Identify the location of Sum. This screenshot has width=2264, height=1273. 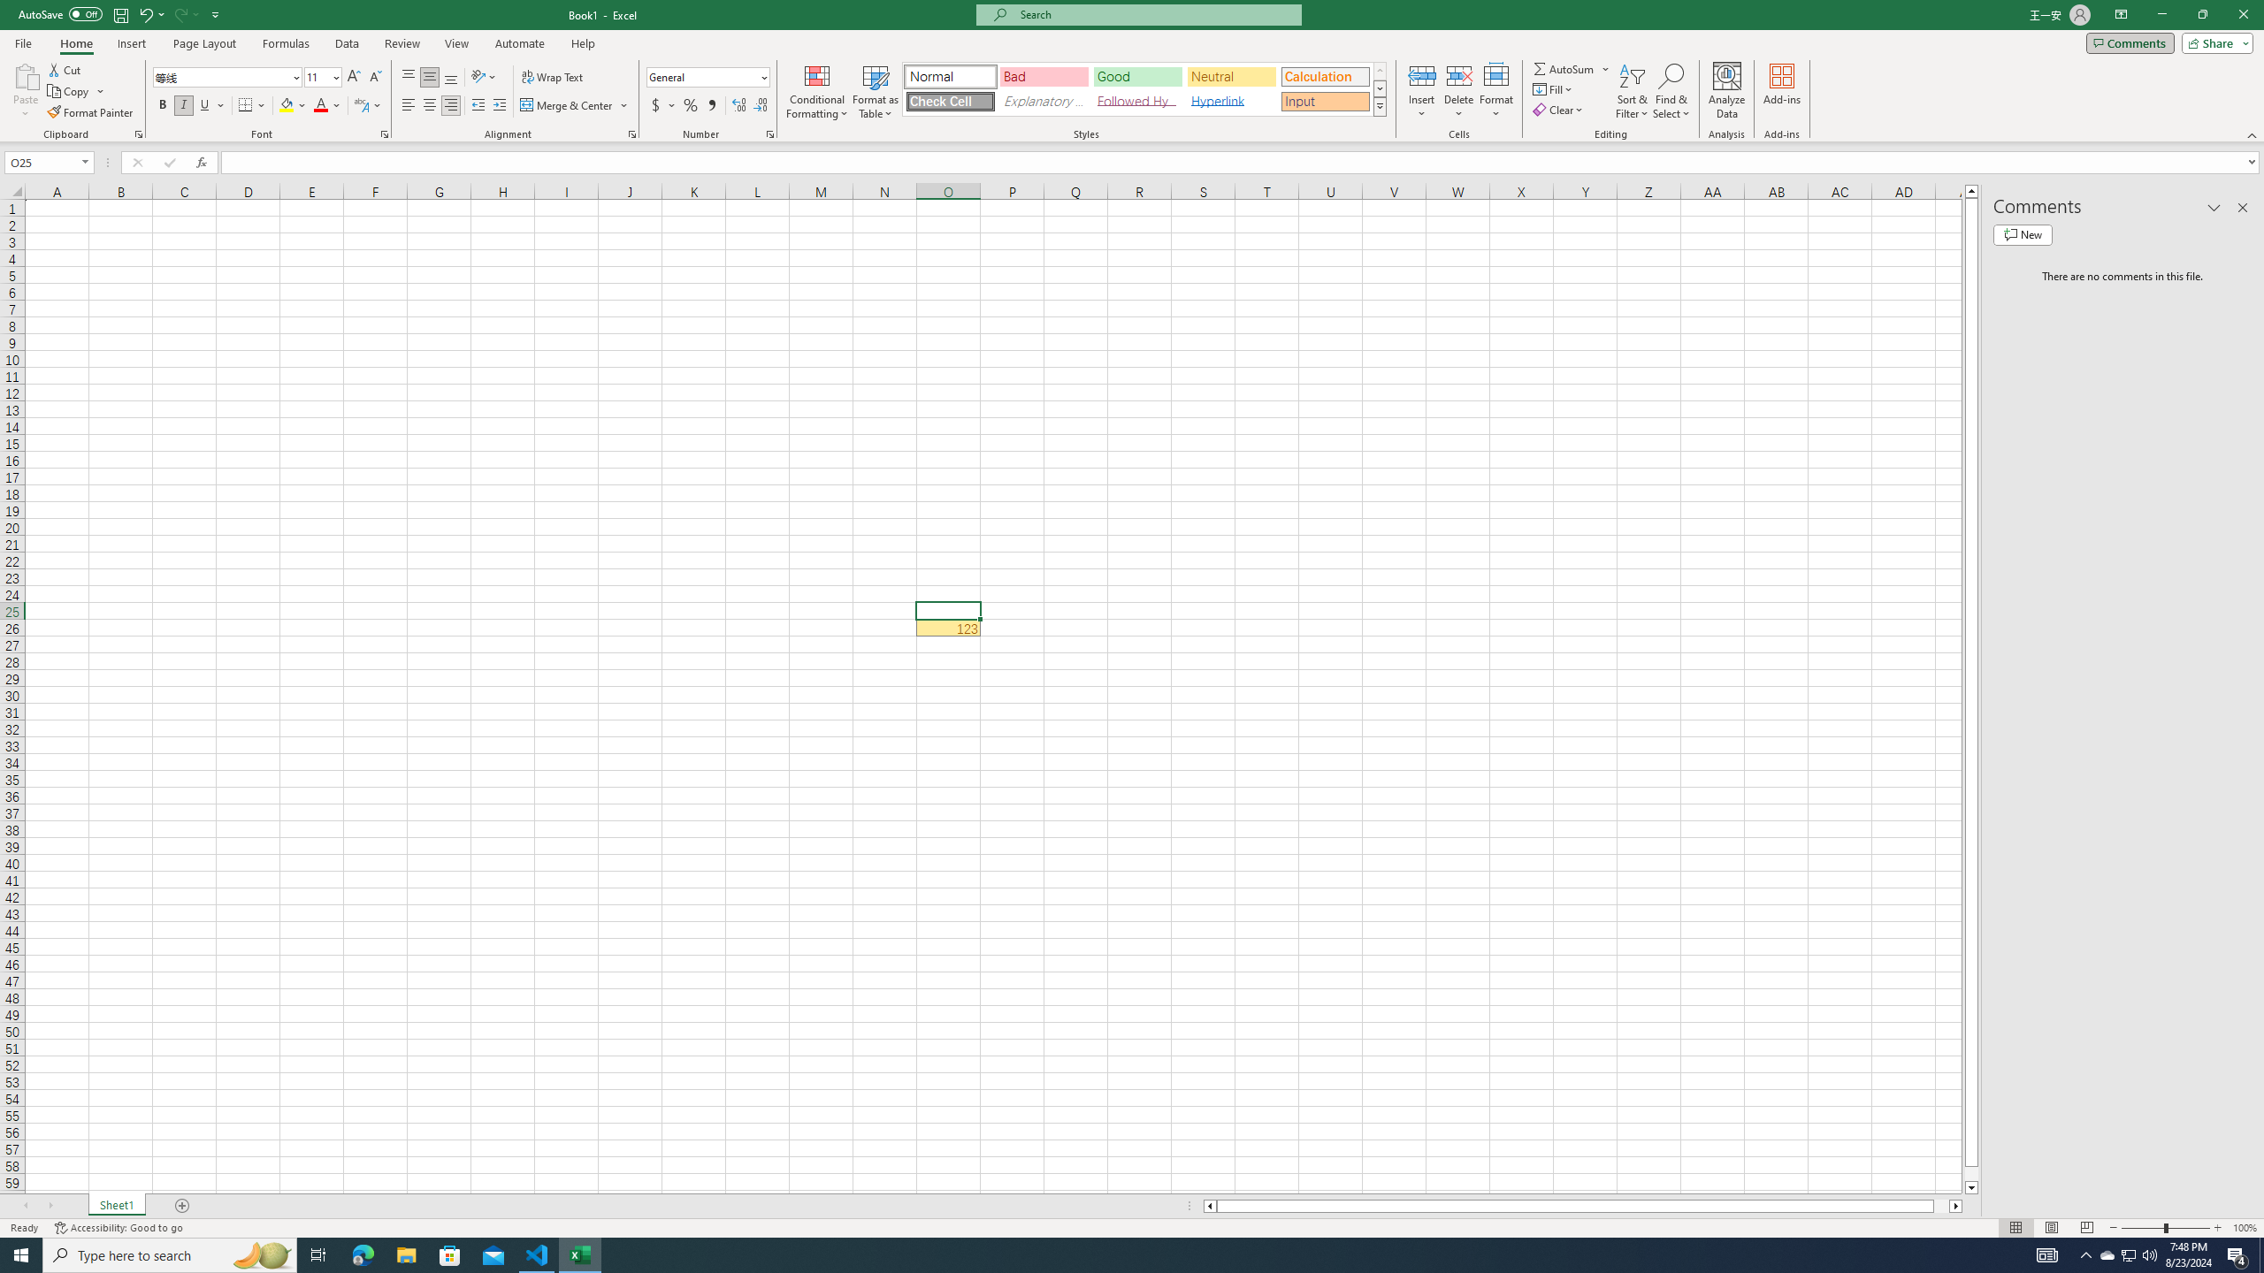
(1565, 69).